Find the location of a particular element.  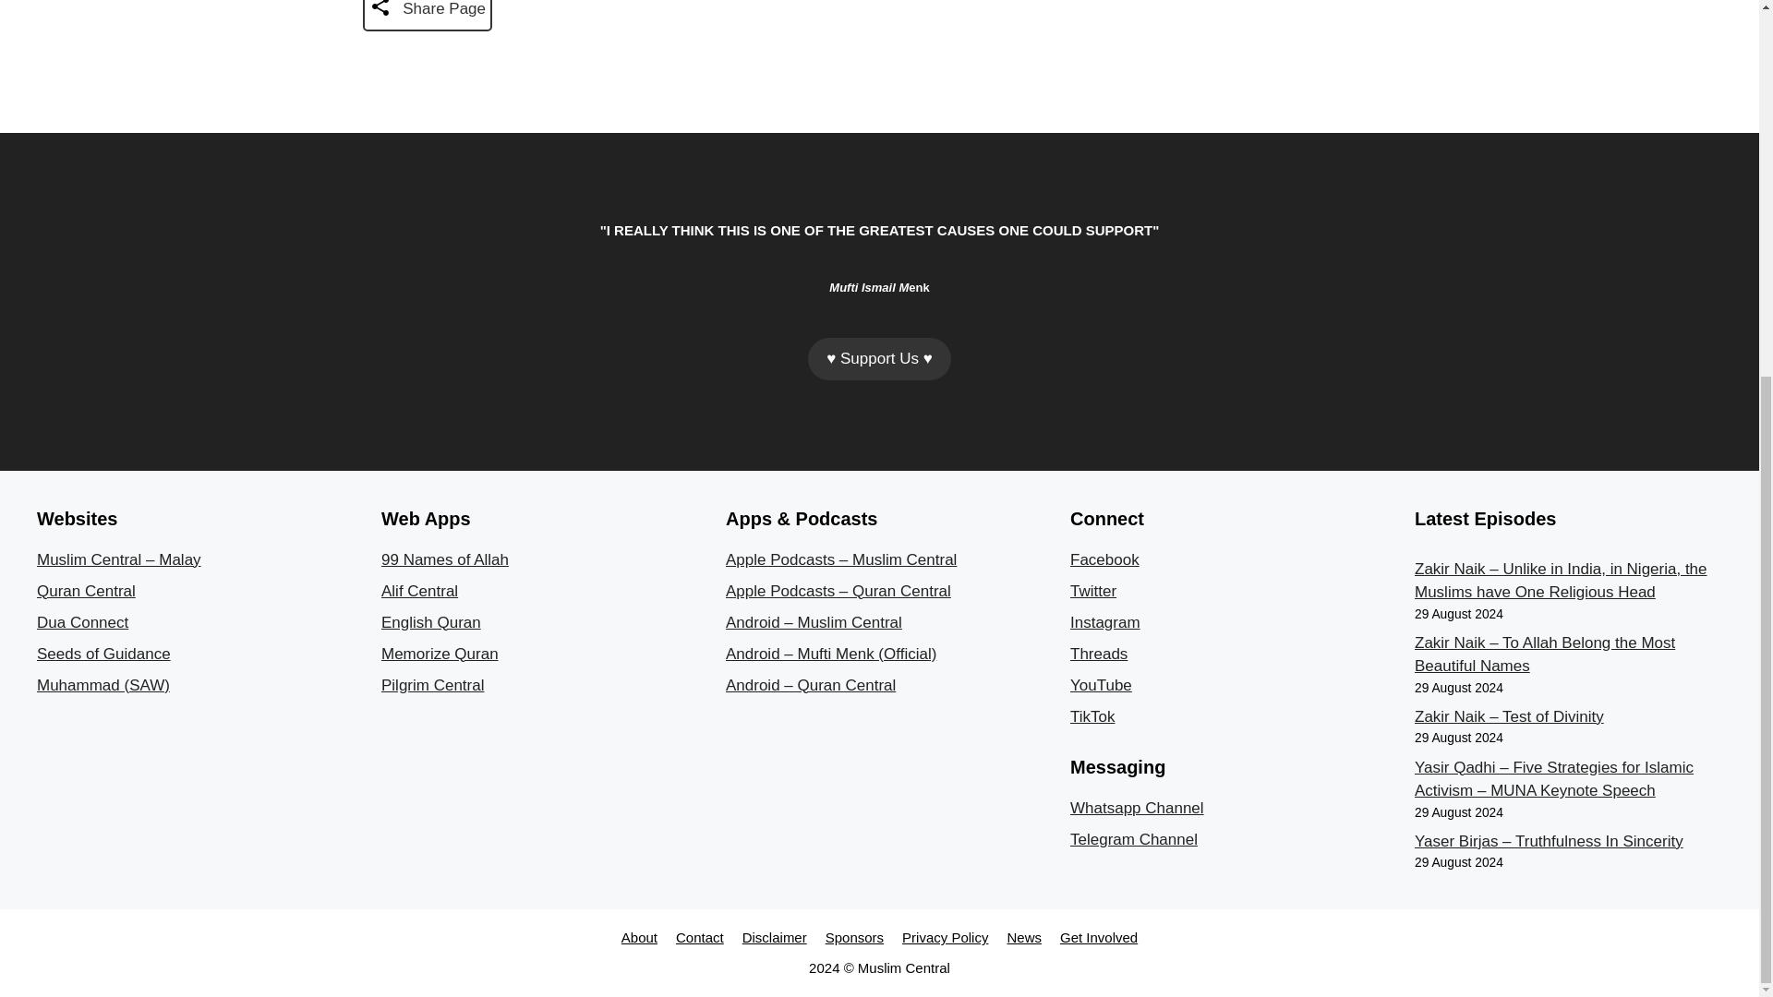

Memorize Quran is located at coordinates (440, 654).